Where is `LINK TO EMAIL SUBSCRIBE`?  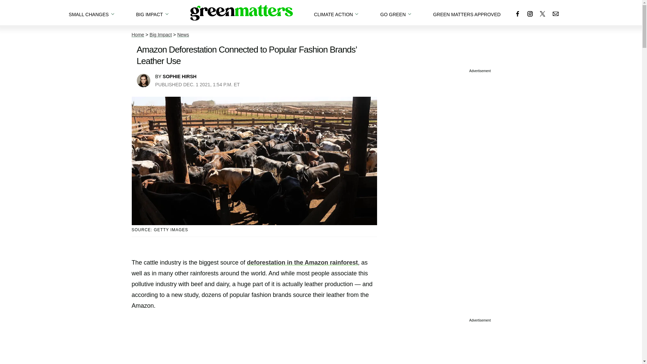 LINK TO EMAIL SUBSCRIBE is located at coordinates (555, 13).